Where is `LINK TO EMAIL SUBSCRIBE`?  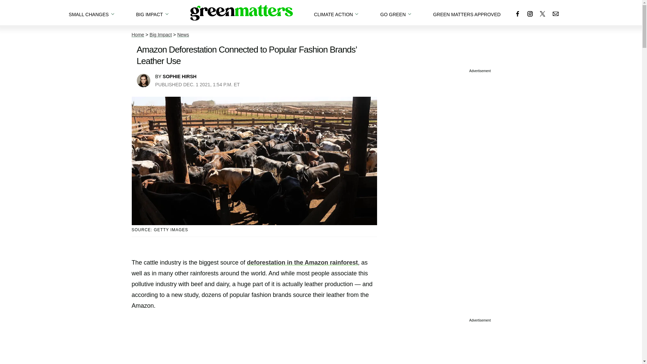 LINK TO EMAIL SUBSCRIBE is located at coordinates (555, 13).